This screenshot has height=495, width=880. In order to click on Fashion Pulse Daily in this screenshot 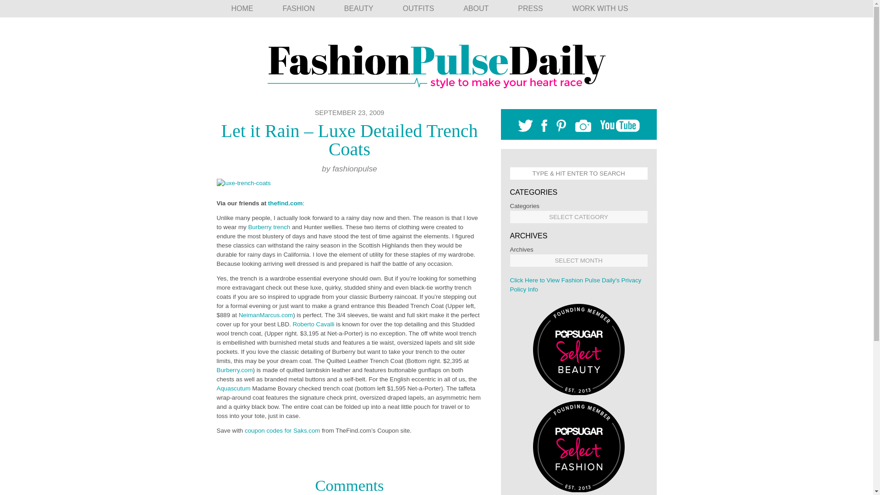, I will do `click(436, 63)`.